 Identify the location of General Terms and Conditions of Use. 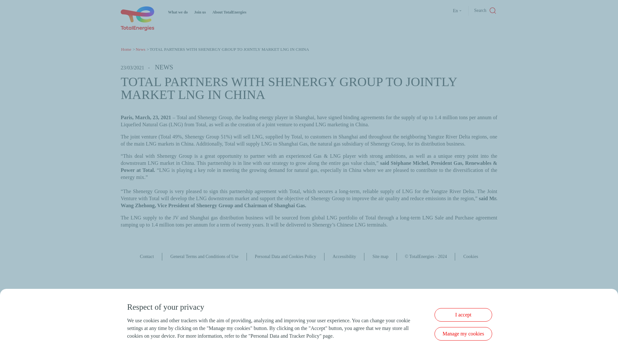
(204, 256).